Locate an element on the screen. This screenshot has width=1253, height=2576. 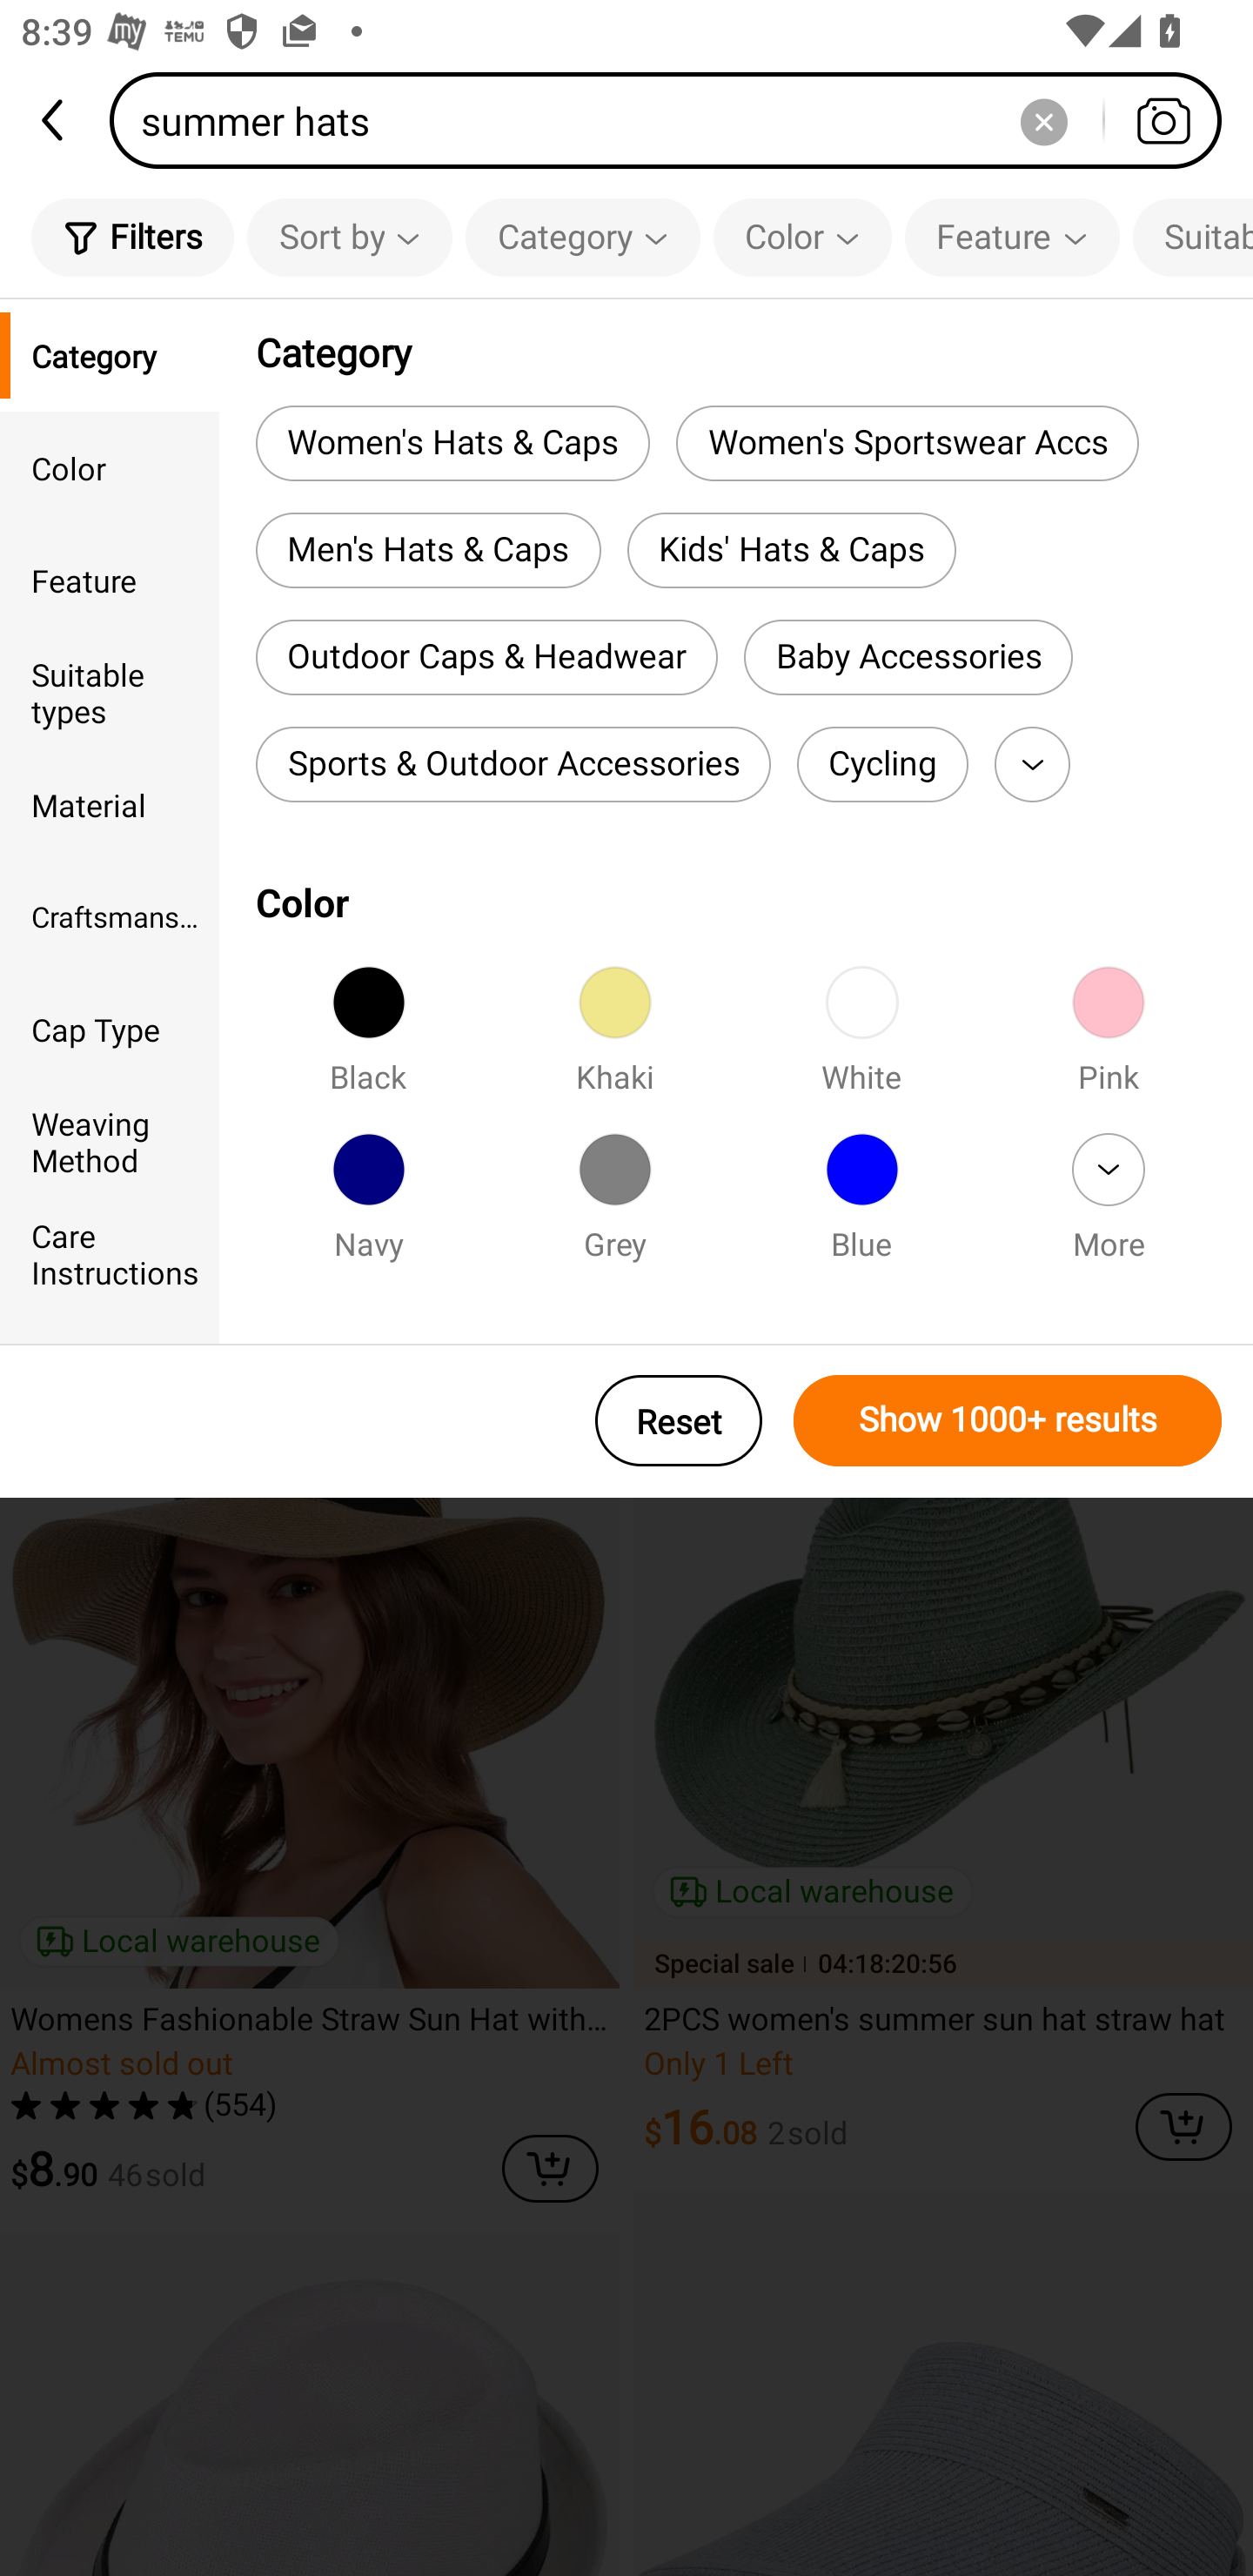
back is located at coordinates (55, 120).